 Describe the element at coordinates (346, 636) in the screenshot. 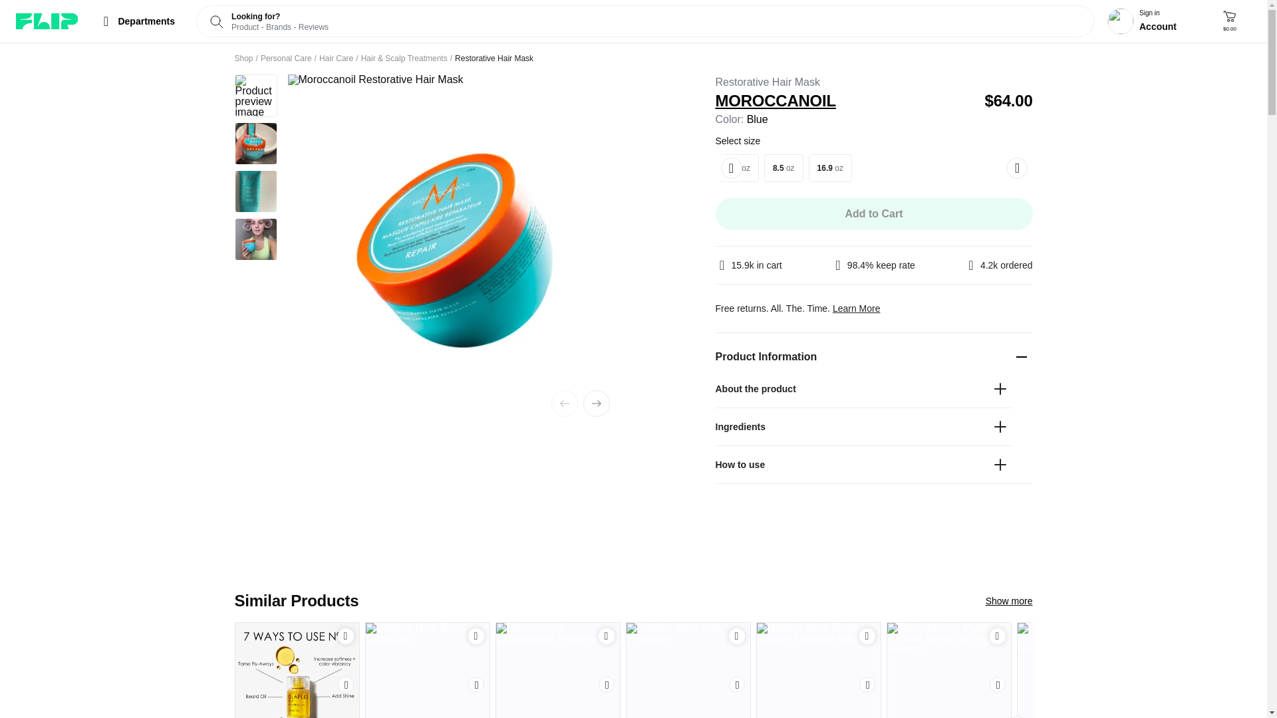

I see `Add to Cart` at that location.